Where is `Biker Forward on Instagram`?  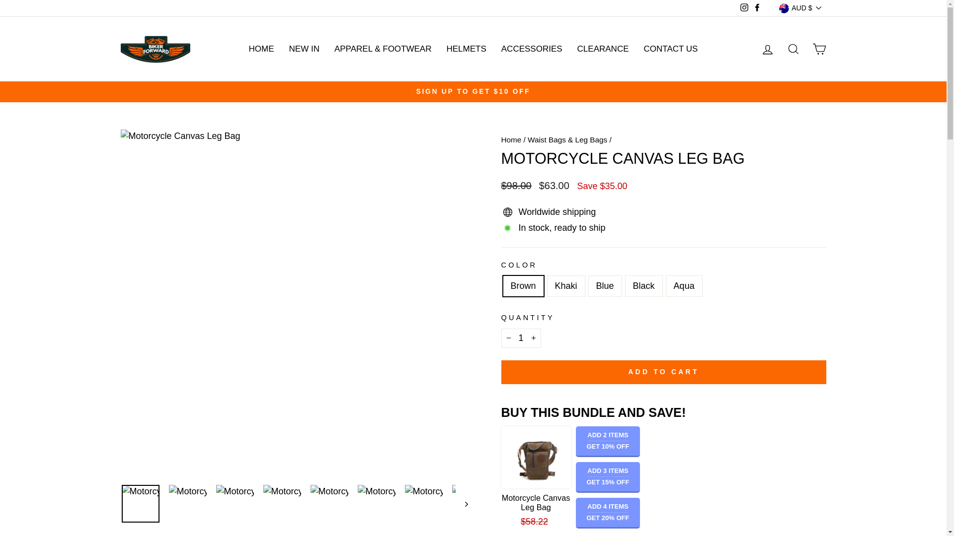 Biker Forward on Instagram is located at coordinates (744, 8).